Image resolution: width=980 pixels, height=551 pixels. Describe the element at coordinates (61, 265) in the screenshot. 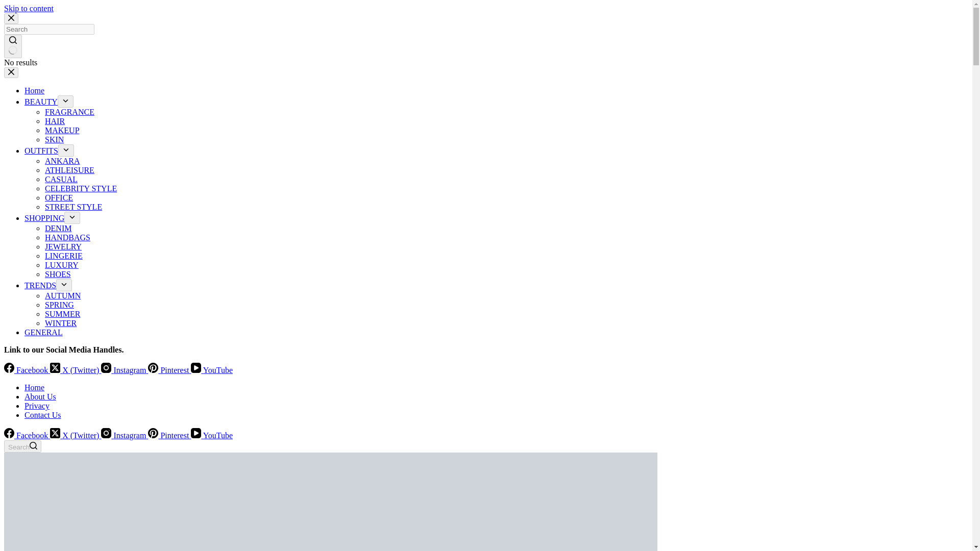

I see `LUXURY` at that location.